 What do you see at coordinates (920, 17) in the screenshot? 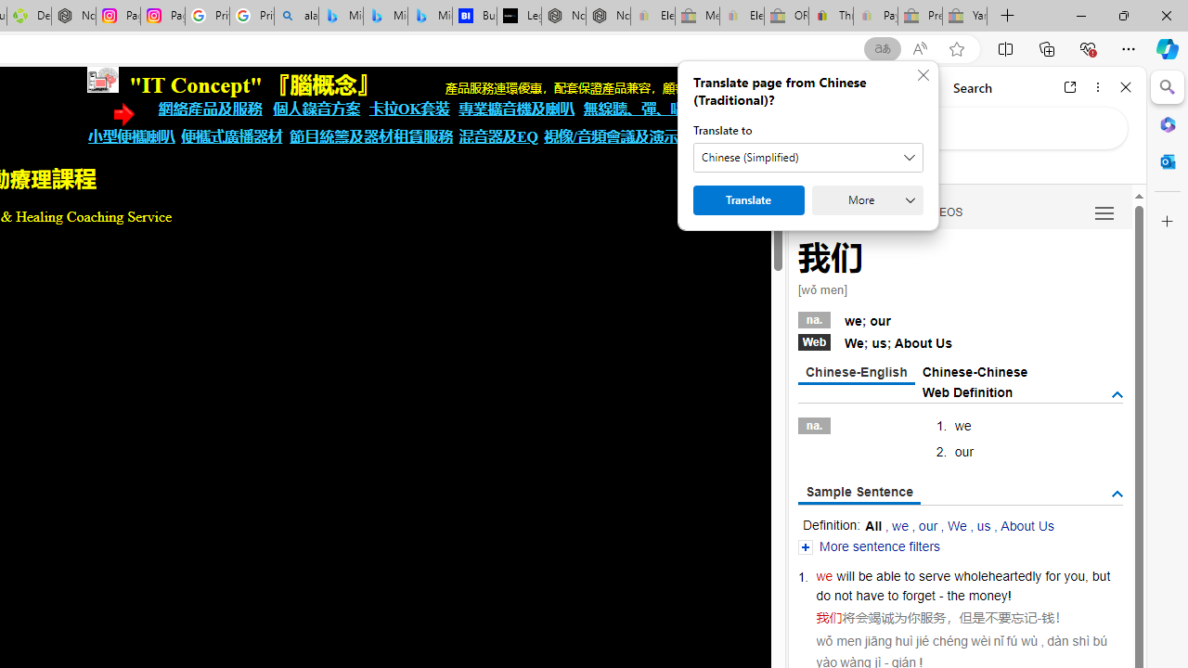
I see `Press Room - eBay Inc. - Sleeping` at bounding box center [920, 17].